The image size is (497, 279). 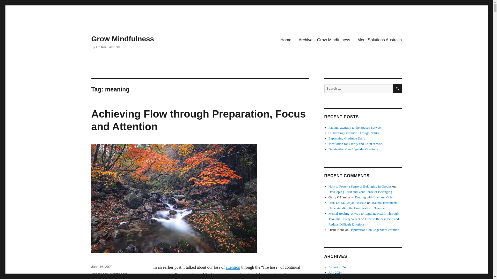 What do you see at coordinates (286, 40) in the screenshot?
I see `Home` at bounding box center [286, 40].